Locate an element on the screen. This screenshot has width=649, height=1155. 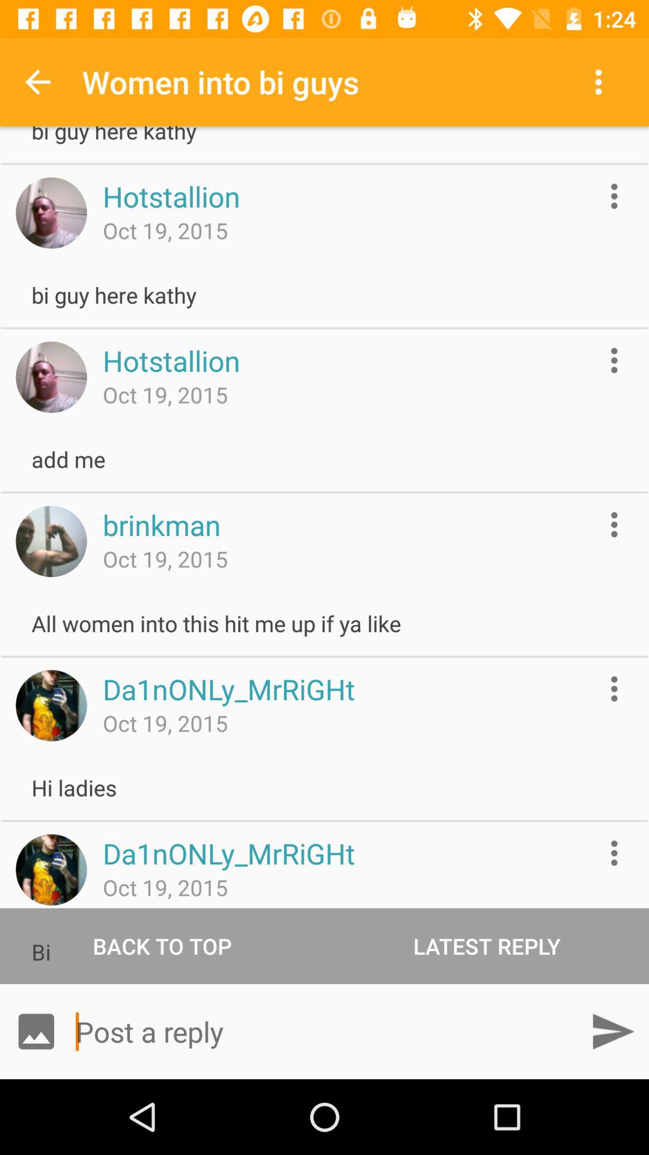
tap icon next to the latest reply icon is located at coordinates (162, 946).